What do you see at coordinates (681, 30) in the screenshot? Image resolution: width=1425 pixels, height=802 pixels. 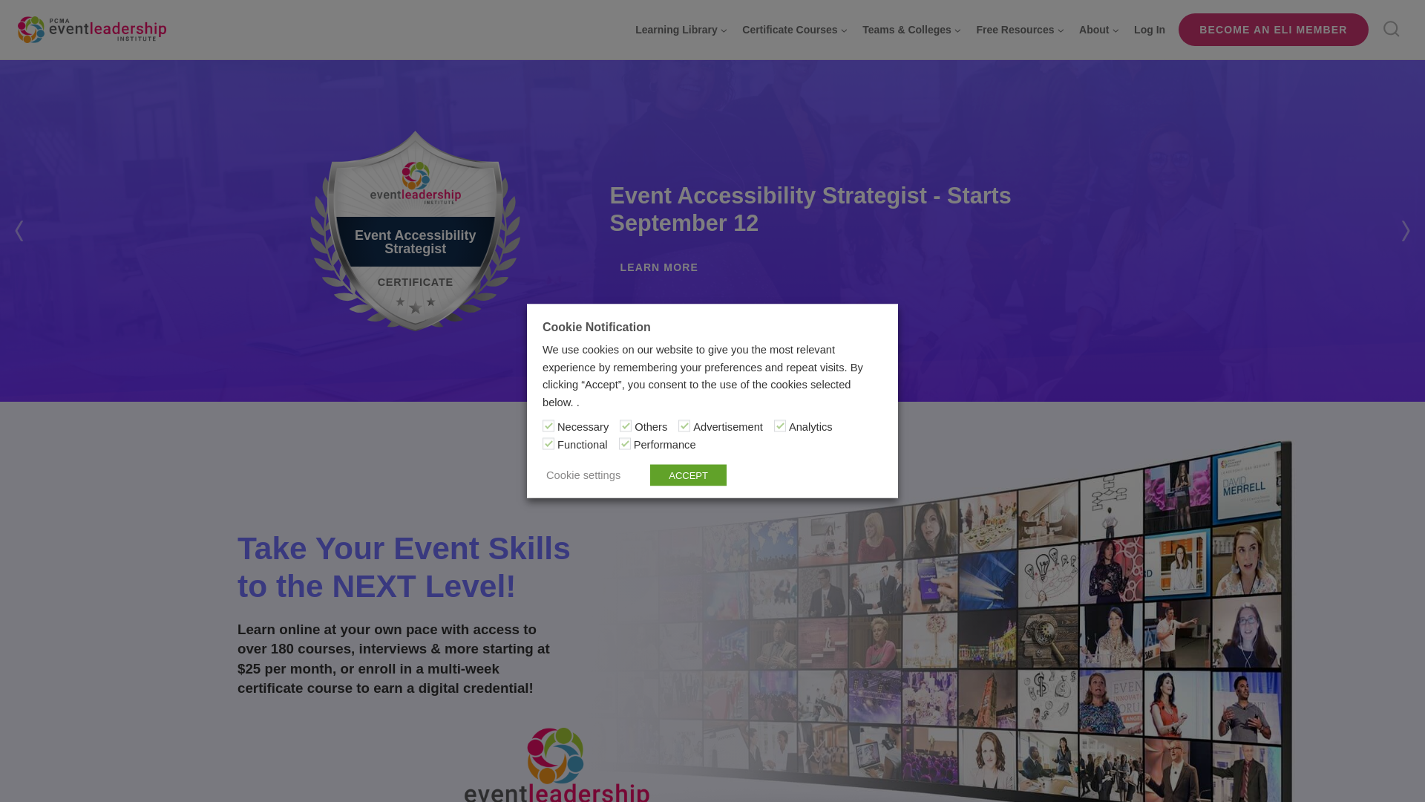 I see `Learning Library` at bounding box center [681, 30].